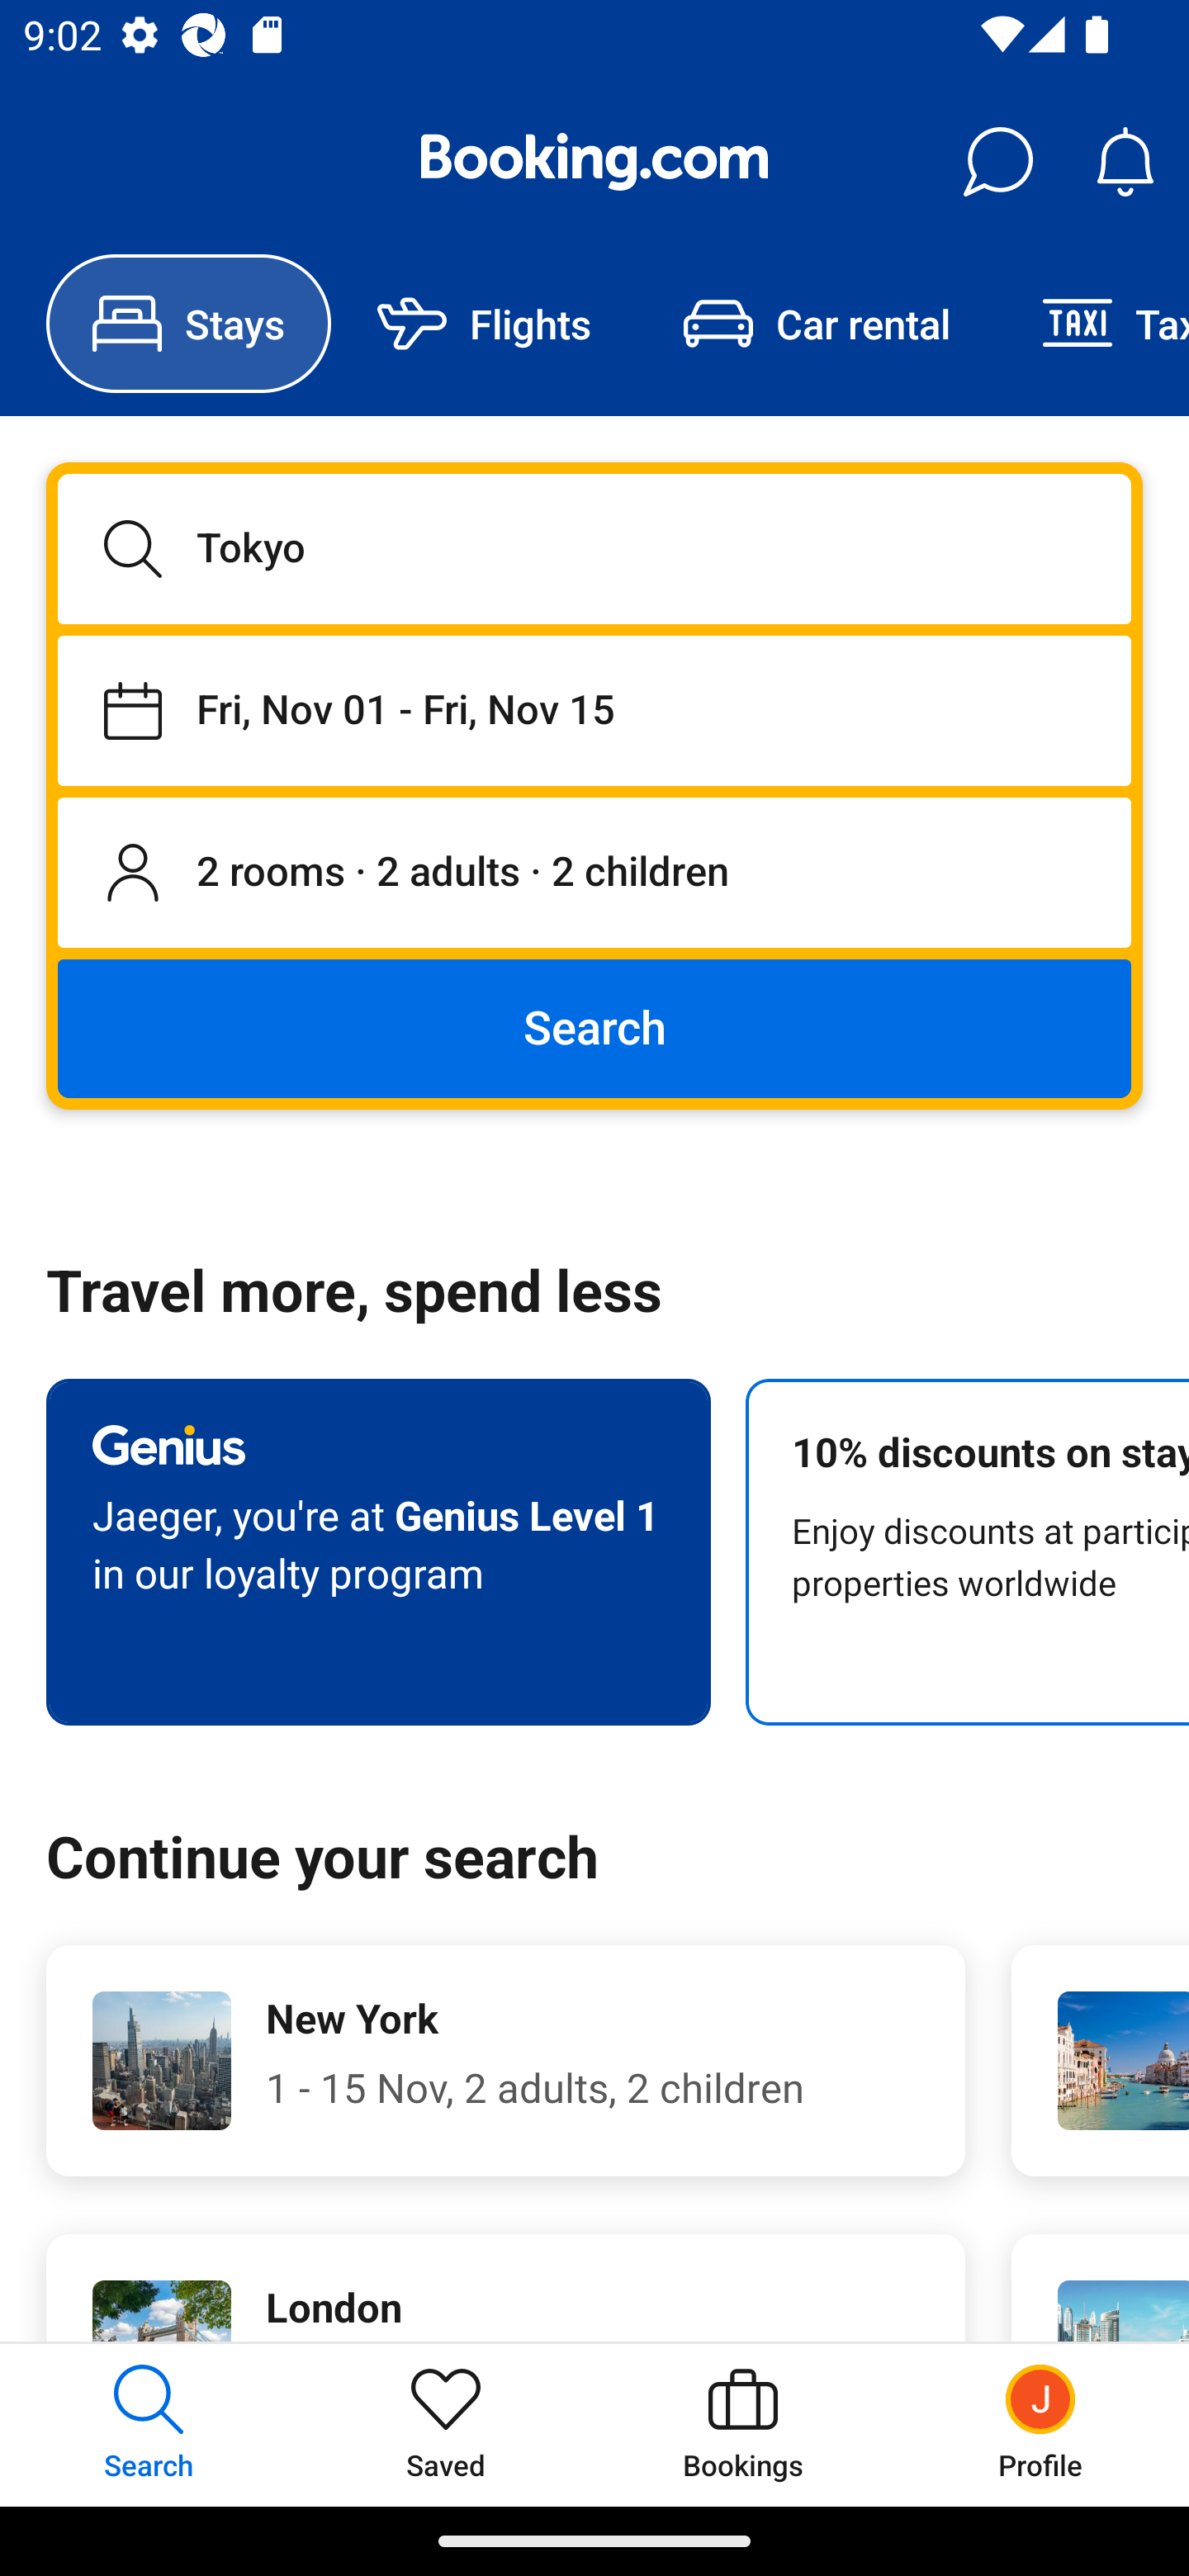 Image resolution: width=1189 pixels, height=2576 pixels. I want to click on Flights, so click(484, 324).